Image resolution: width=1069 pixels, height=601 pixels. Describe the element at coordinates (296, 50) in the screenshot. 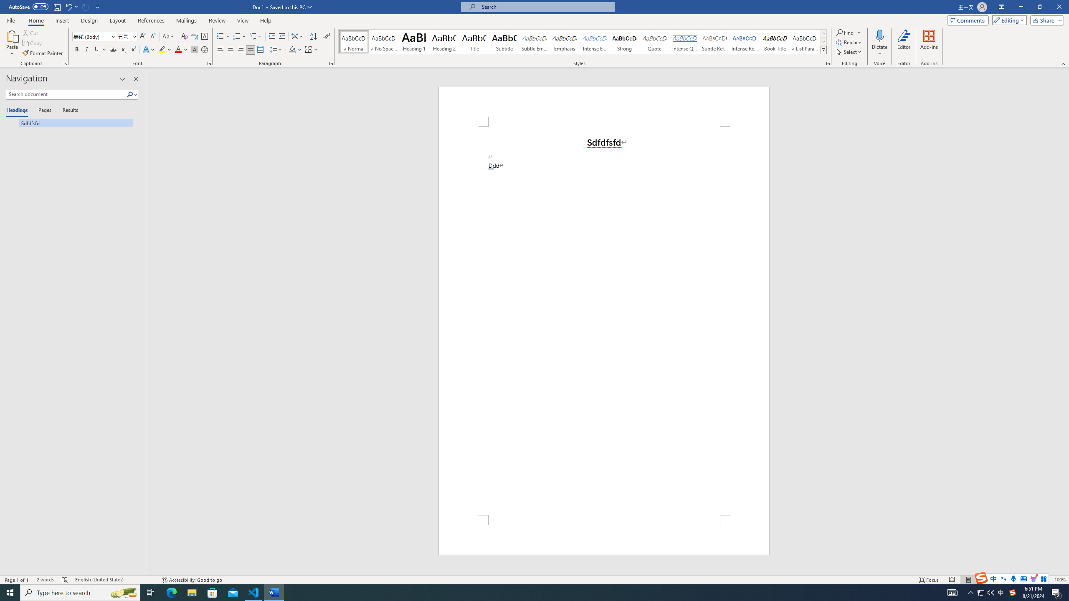

I see `Shading` at that location.